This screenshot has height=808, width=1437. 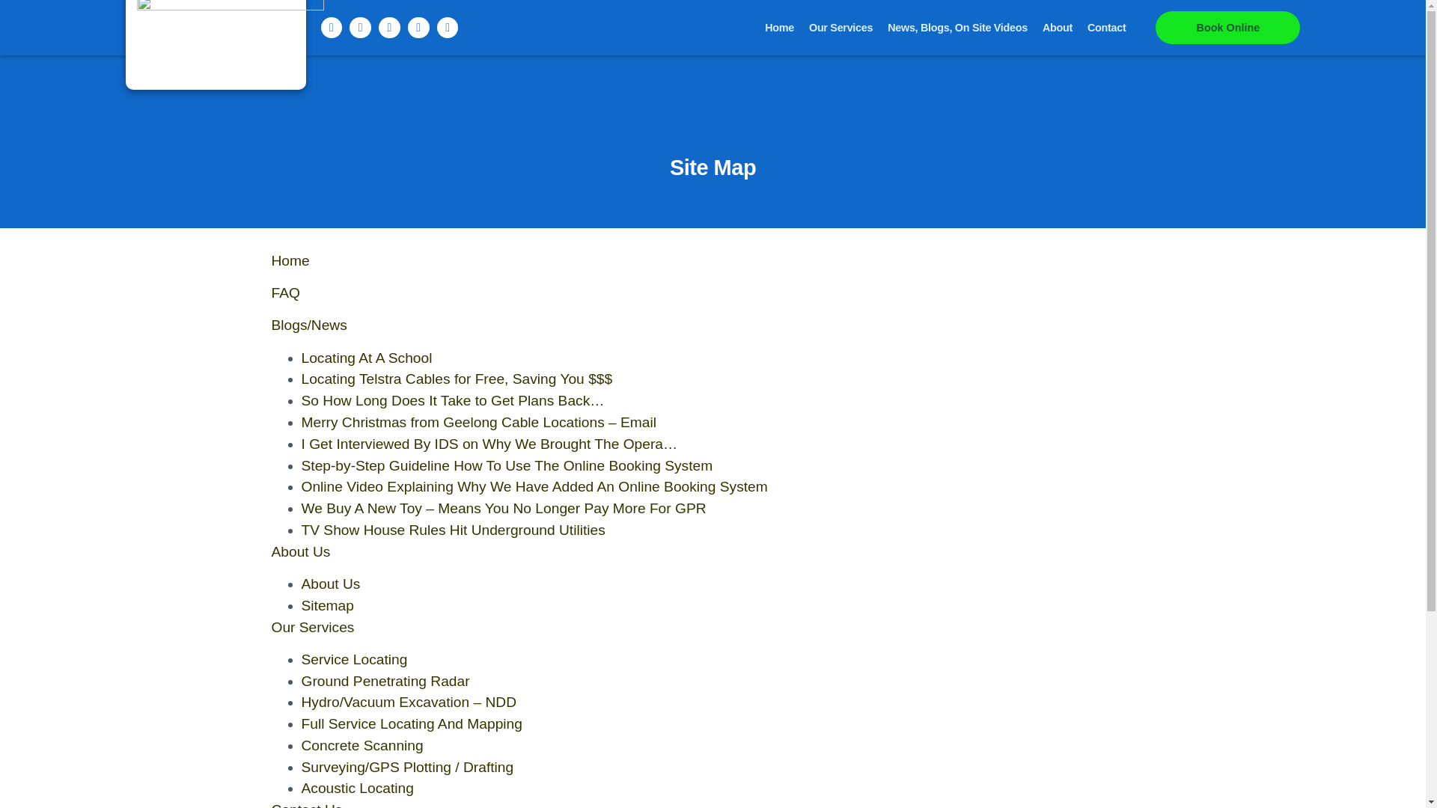 What do you see at coordinates (507, 465) in the screenshot?
I see `Step-by-Step Guideline How To Use The Online Booking System` at bounding box center [507, 465].